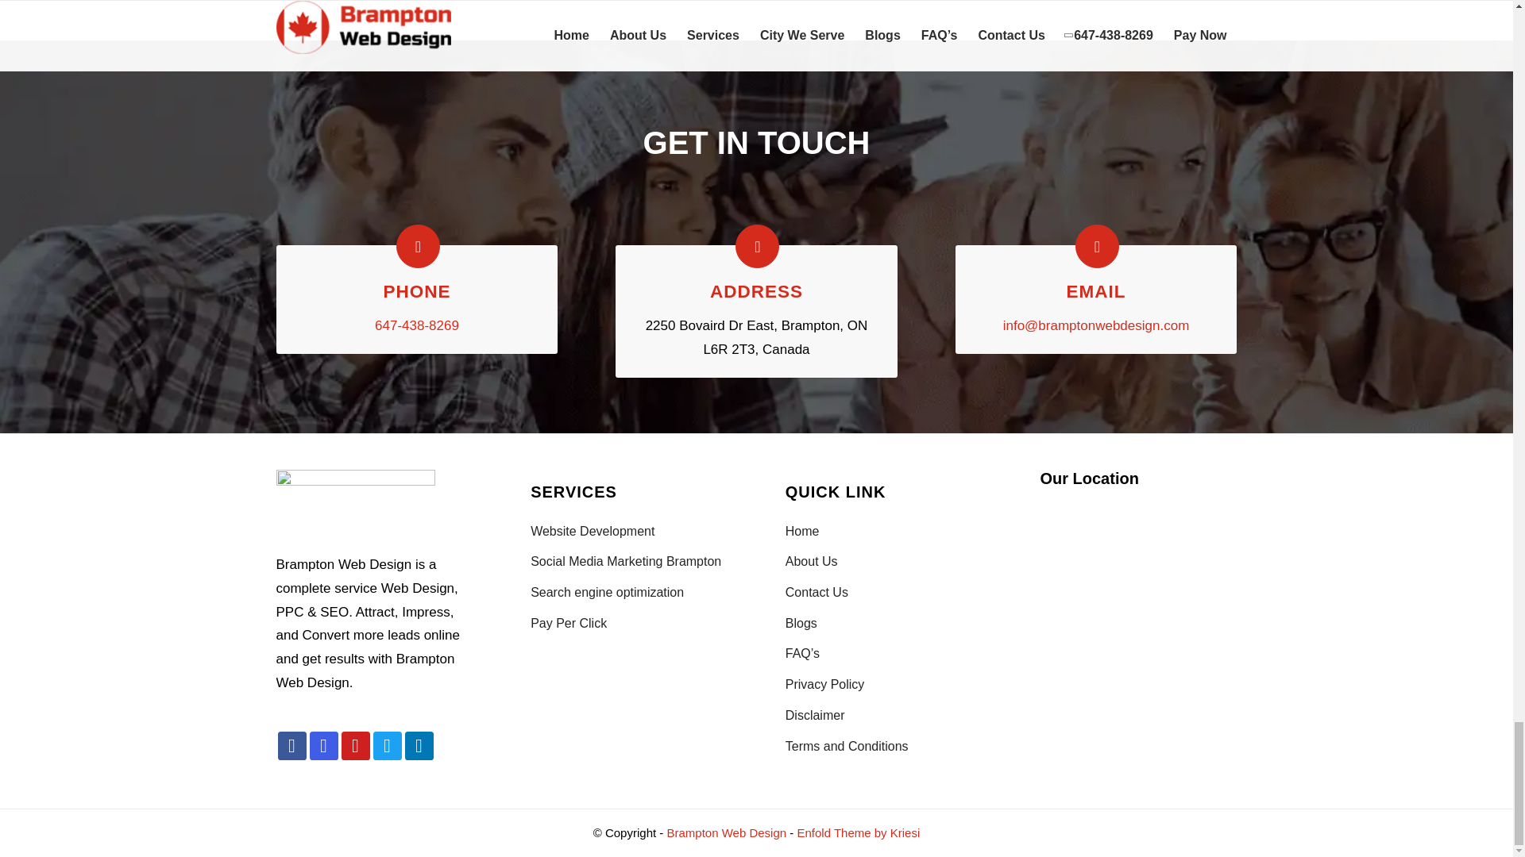 The height and width of the screenshot is (857, 1525). Describe the element at coordinates (388, 746) in the screenshot. I see `twitter` at that location.